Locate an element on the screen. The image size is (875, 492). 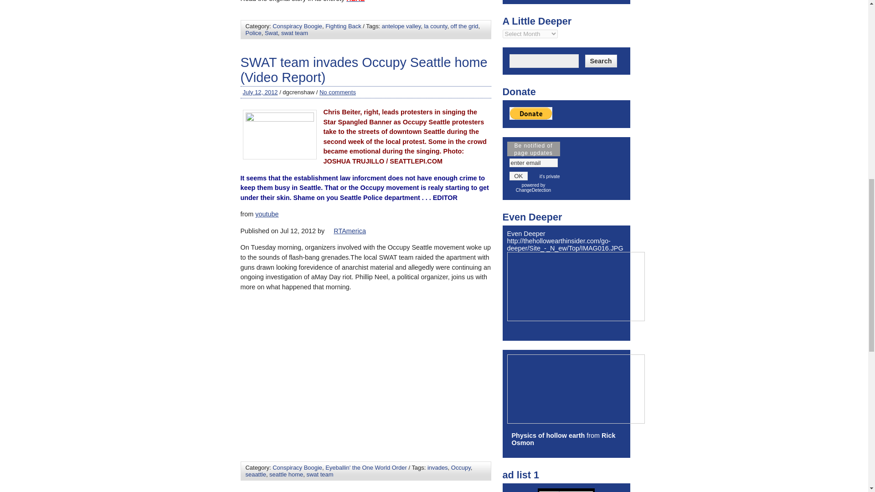
HERE is located at coordinates (355, 1).